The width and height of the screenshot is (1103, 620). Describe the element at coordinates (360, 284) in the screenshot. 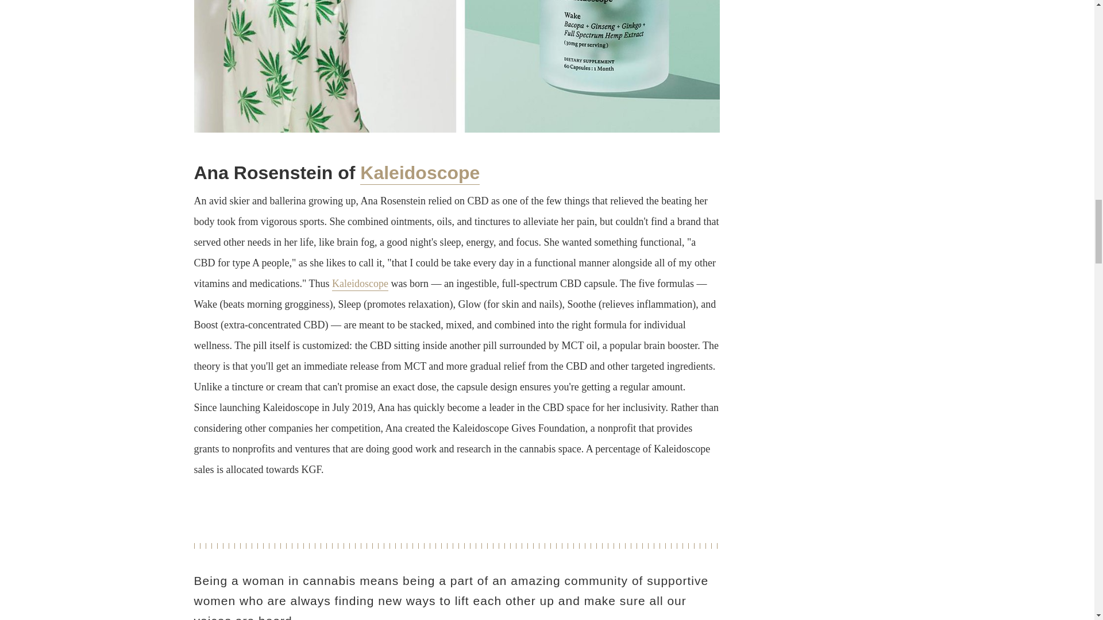

I see `Kaleidoscope` at that location.